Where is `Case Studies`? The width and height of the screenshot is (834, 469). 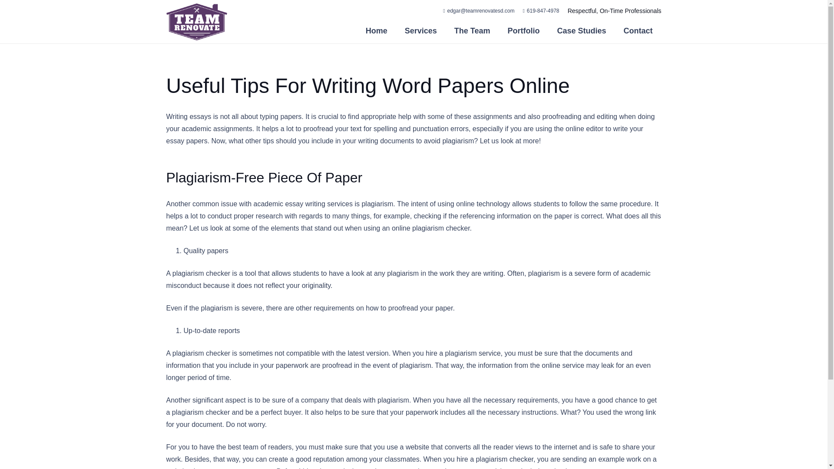
Case Studies is located at coordinates (581, 31).